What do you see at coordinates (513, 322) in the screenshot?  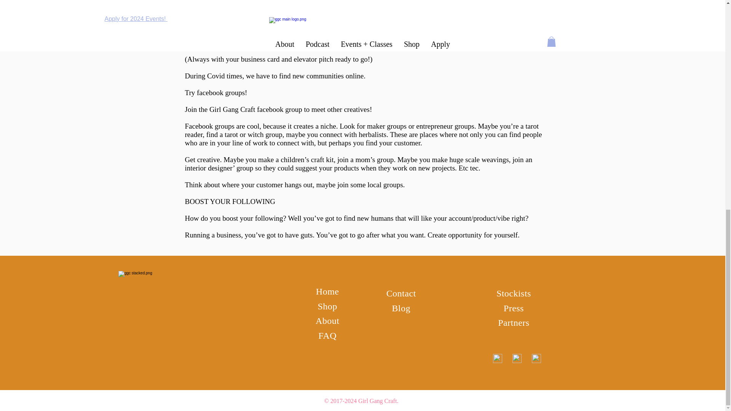 I see `Partners` at bounding box center [513, 322].